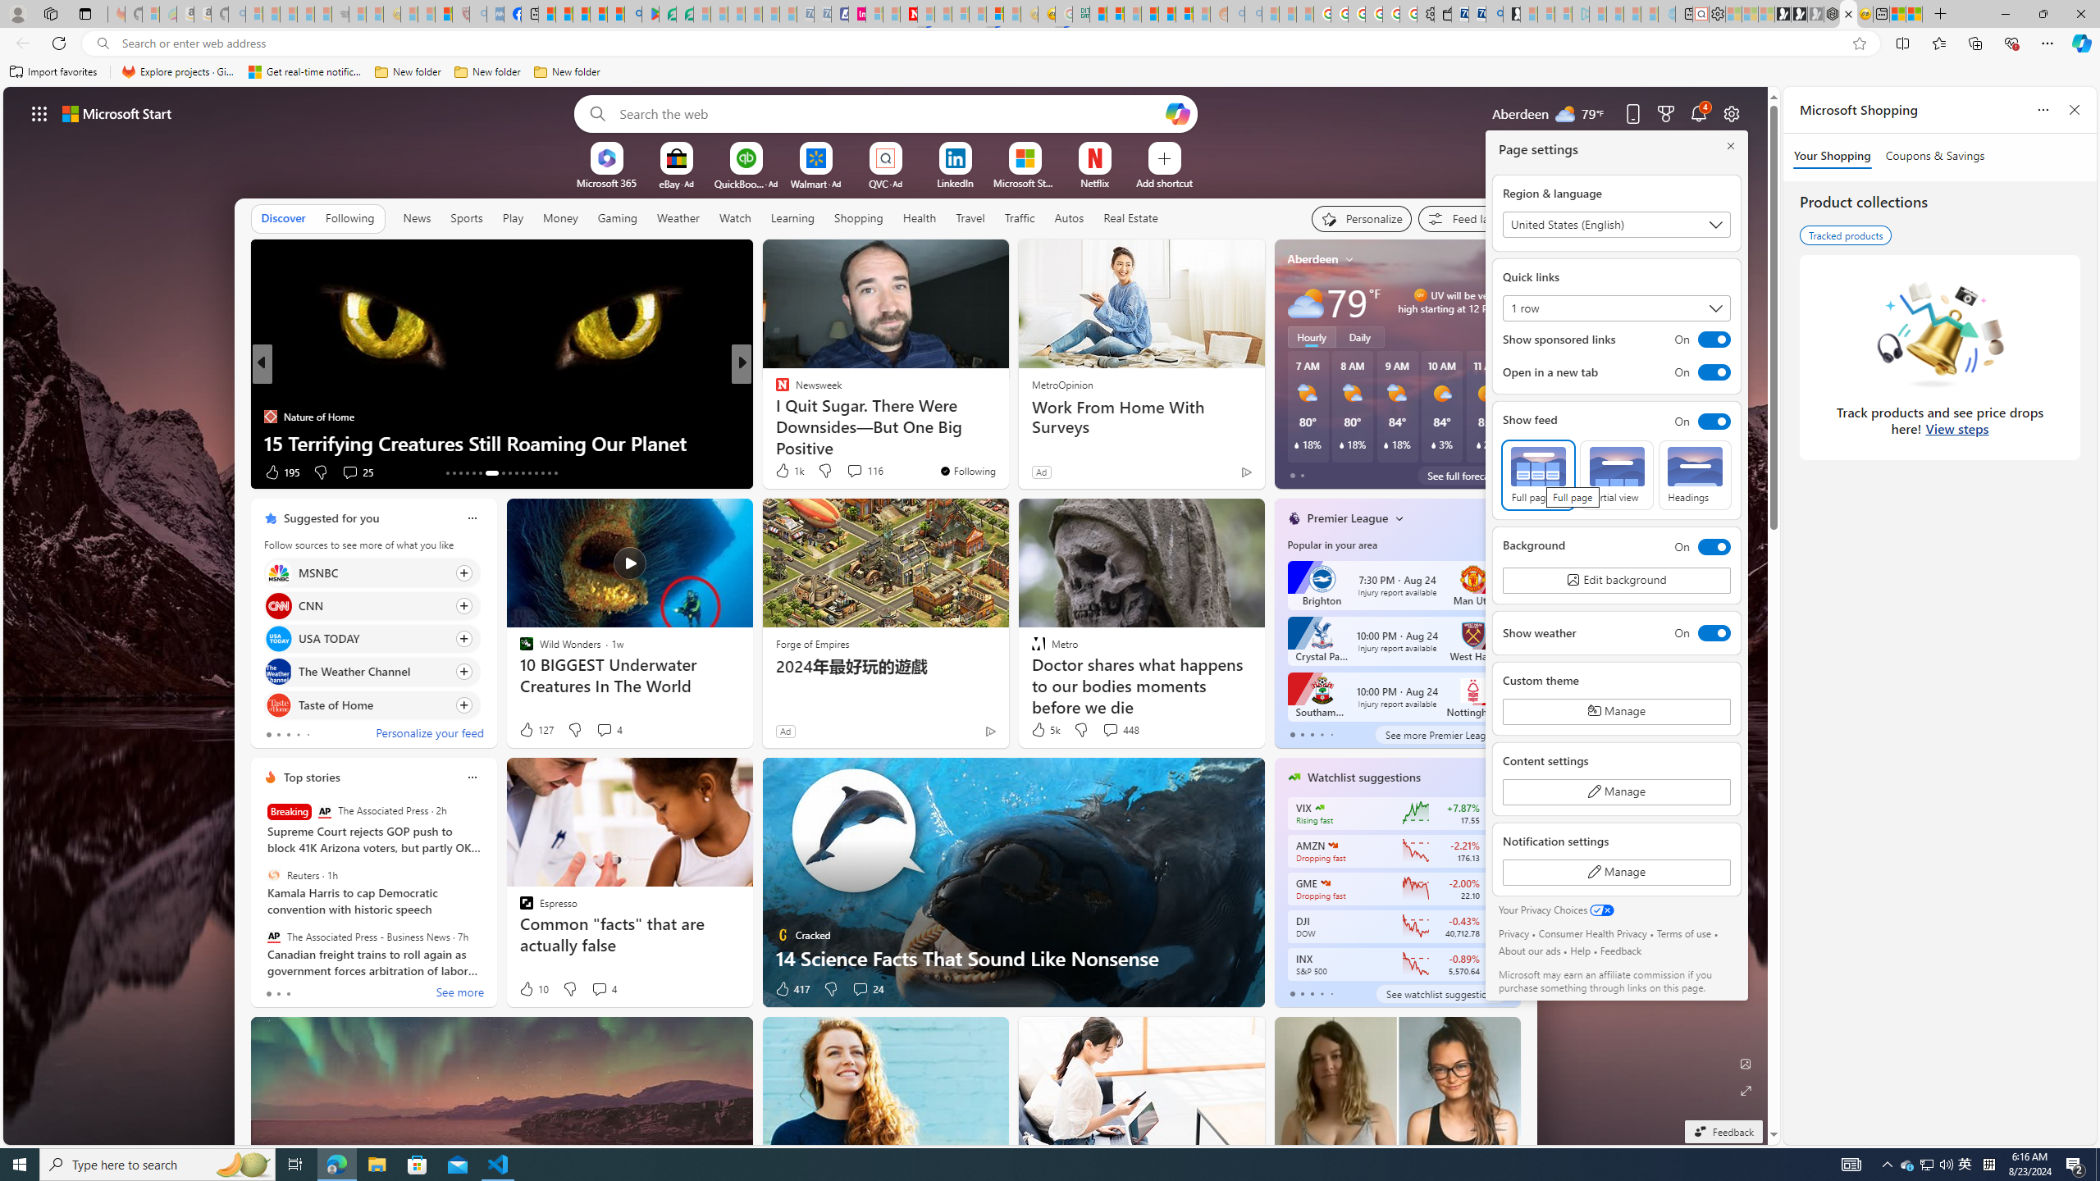  I want to click on AutomationID: tab-14, so click(453, 473).